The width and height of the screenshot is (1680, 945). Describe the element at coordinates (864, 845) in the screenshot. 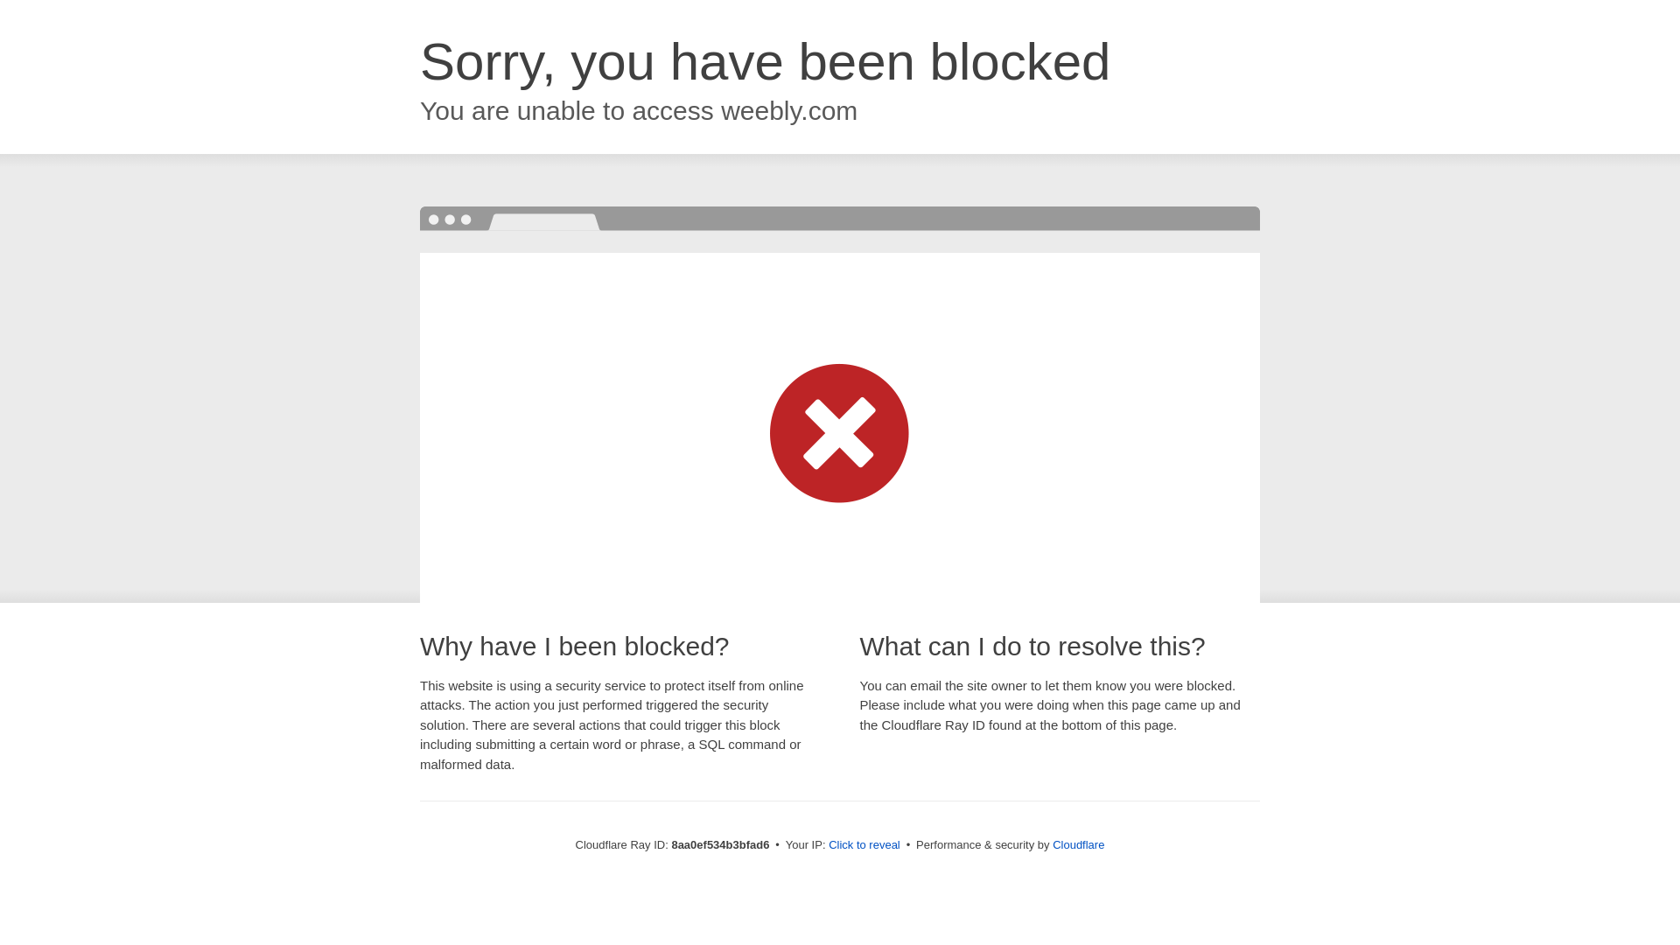

I see `Click to reveal` at that location.